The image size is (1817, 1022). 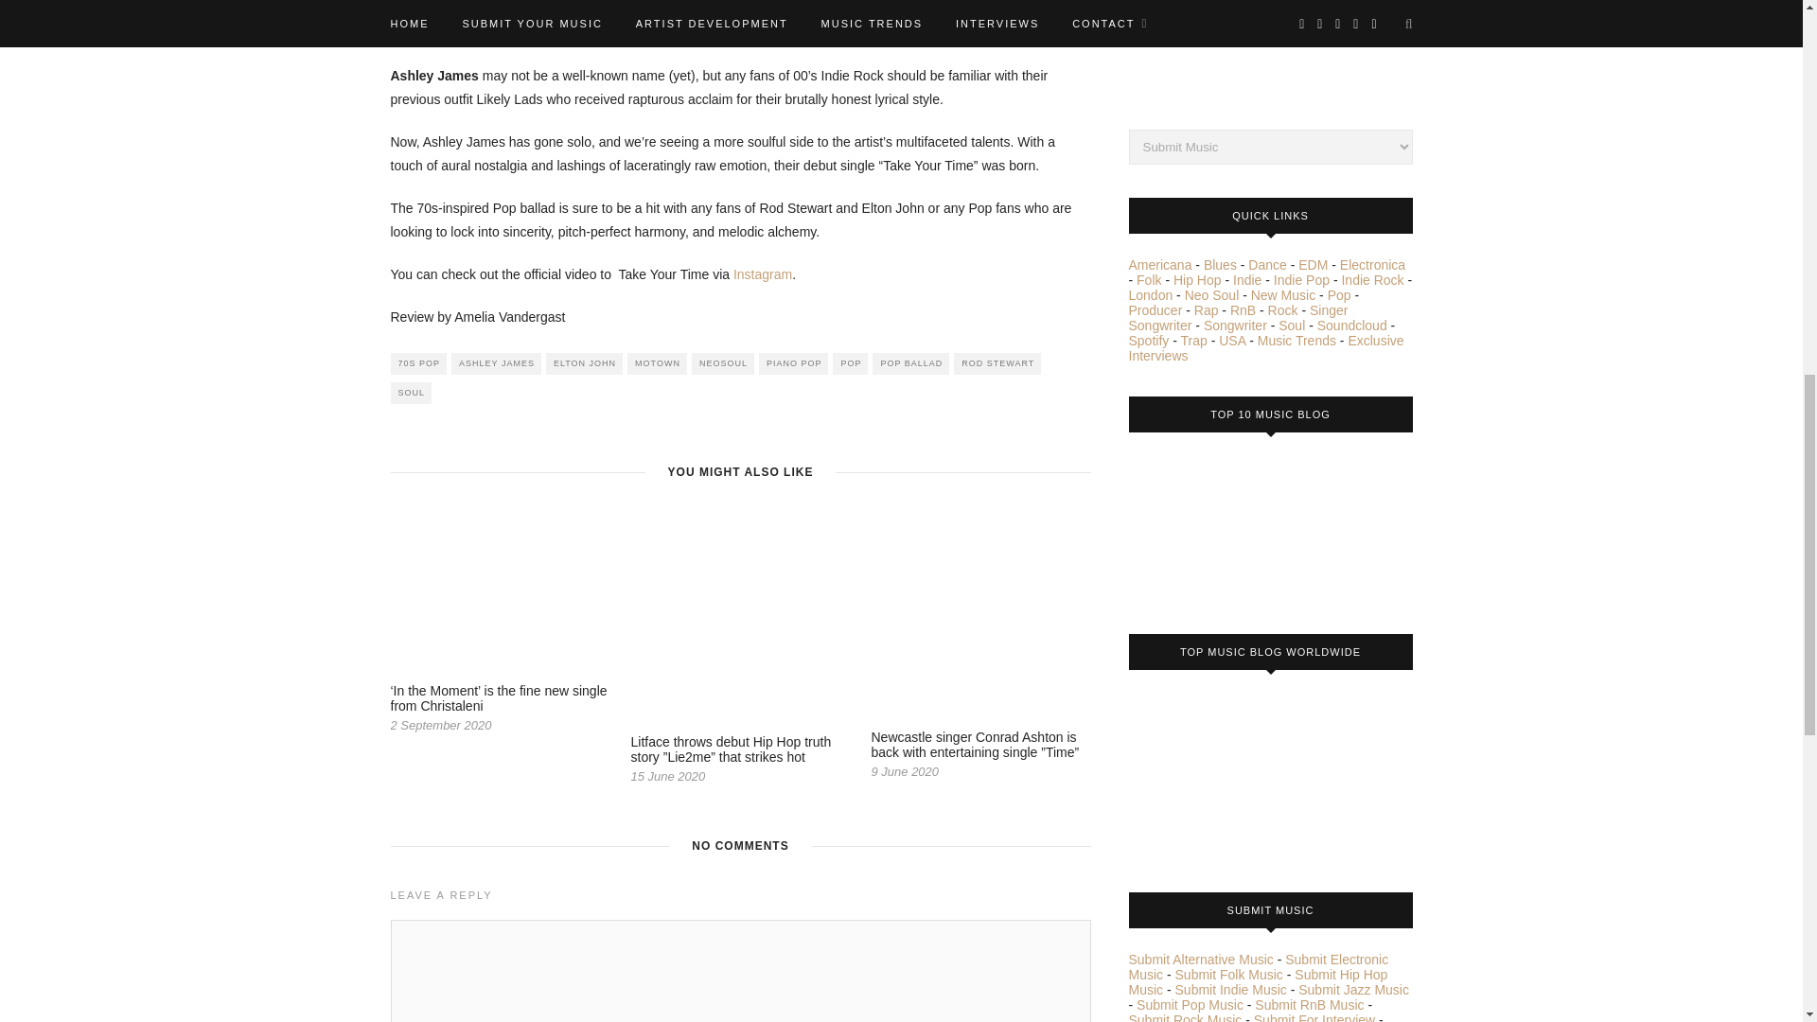 I want to click on ASHLEY JAMES, so click(x=496, y=363).